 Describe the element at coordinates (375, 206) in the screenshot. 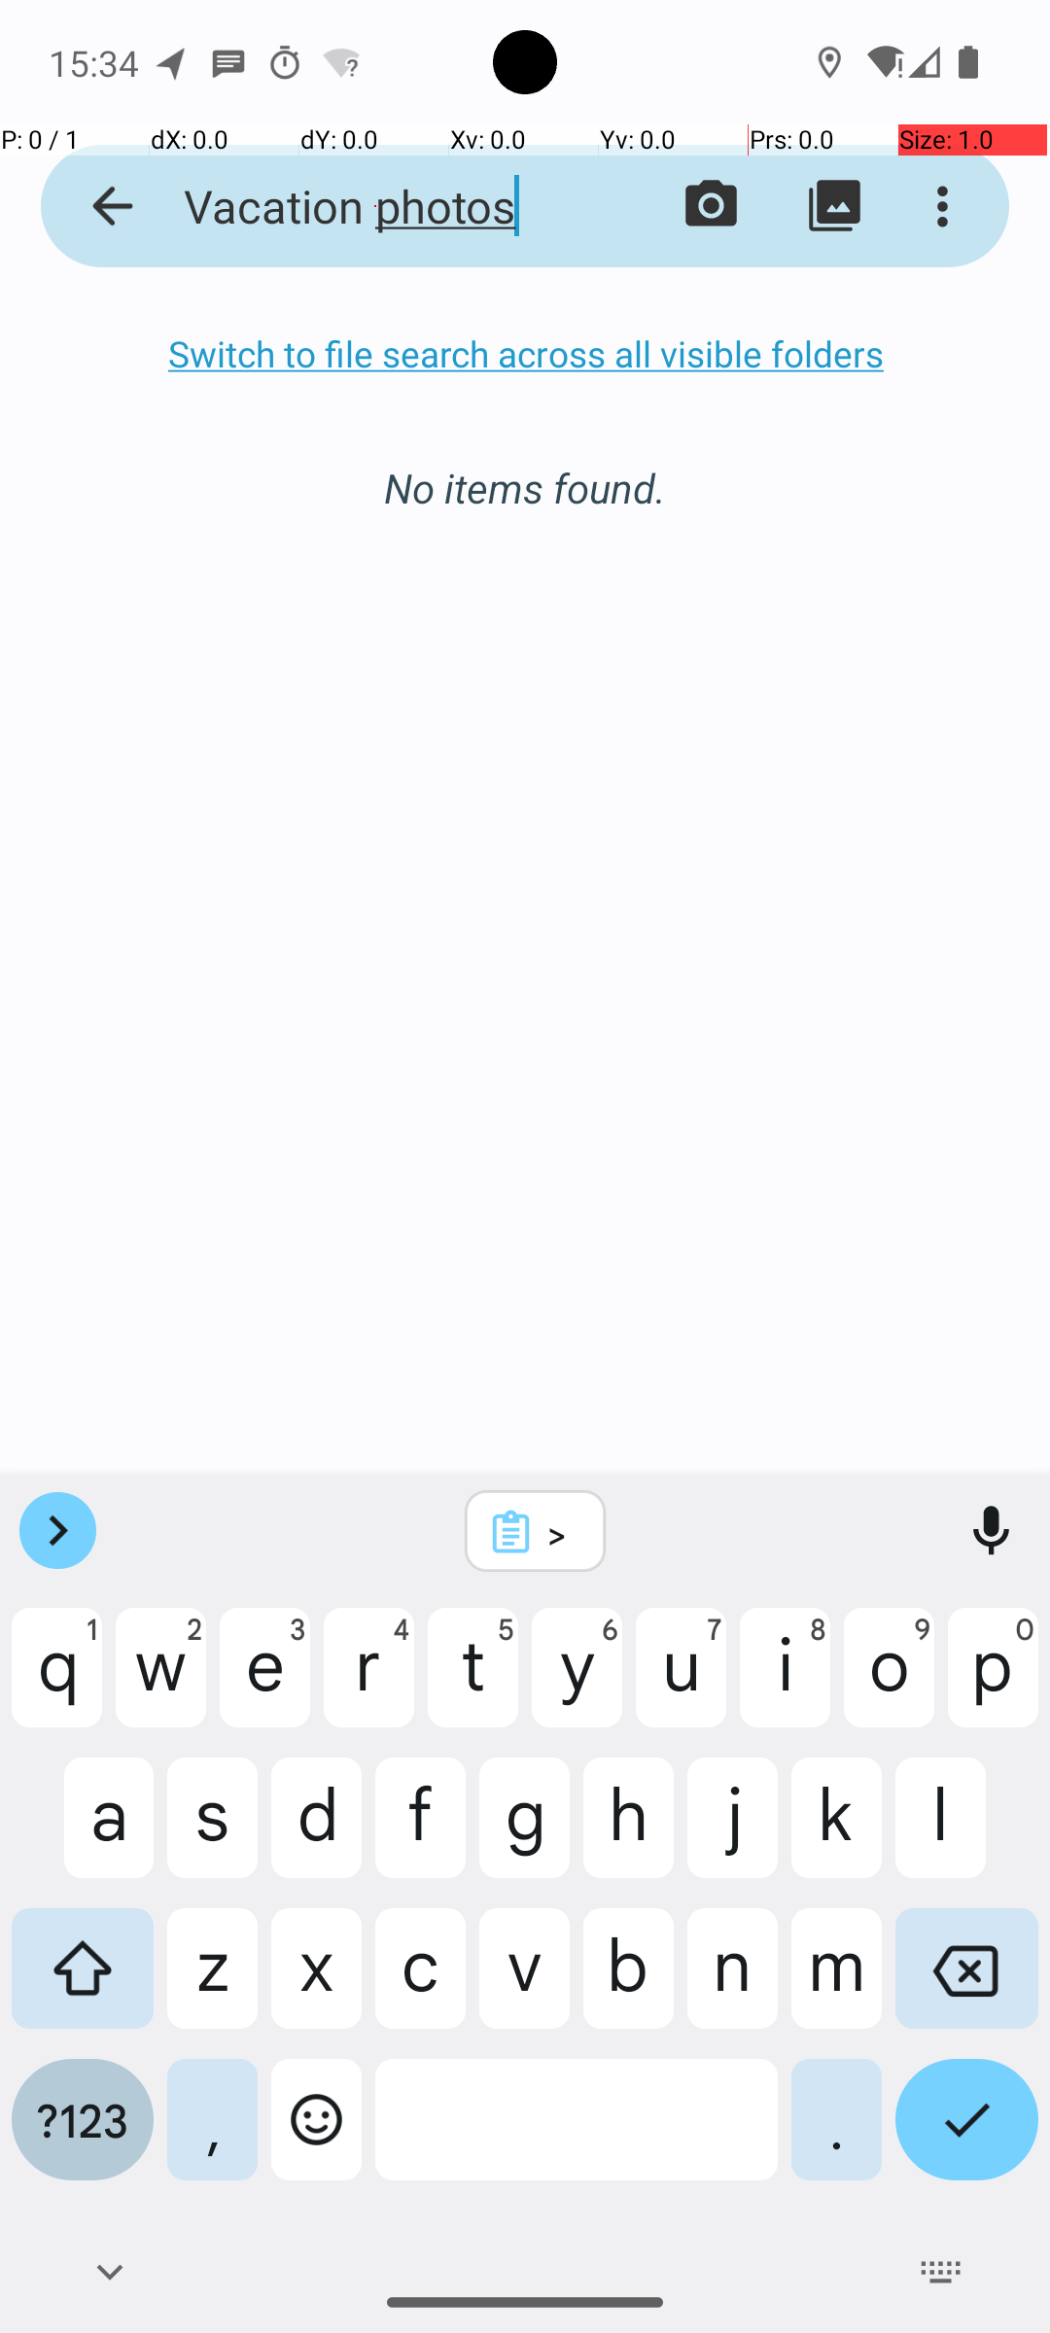

I see `Vacation photos` at that location.